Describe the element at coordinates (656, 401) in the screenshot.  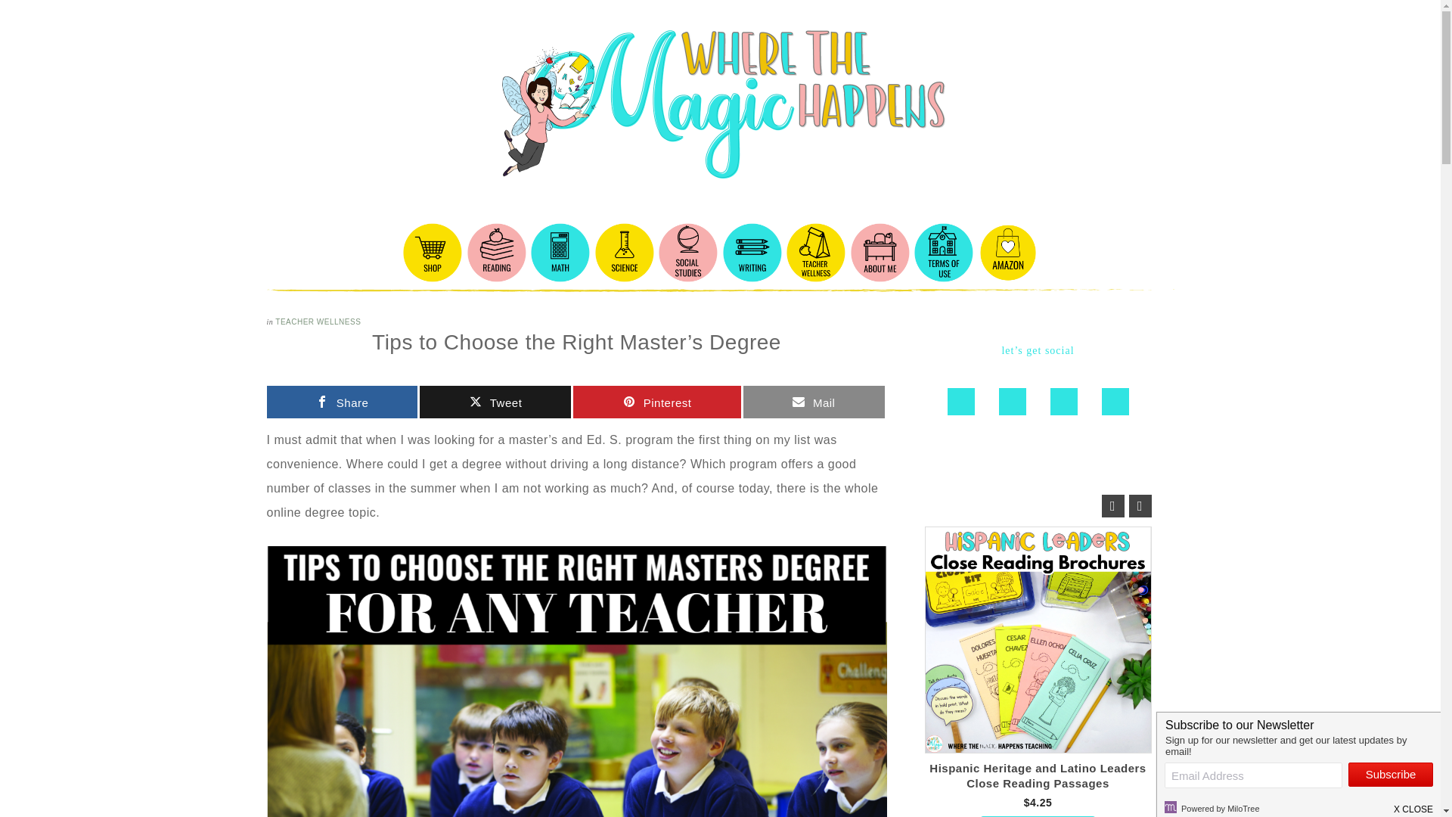
I see `Pinterest` at that location.